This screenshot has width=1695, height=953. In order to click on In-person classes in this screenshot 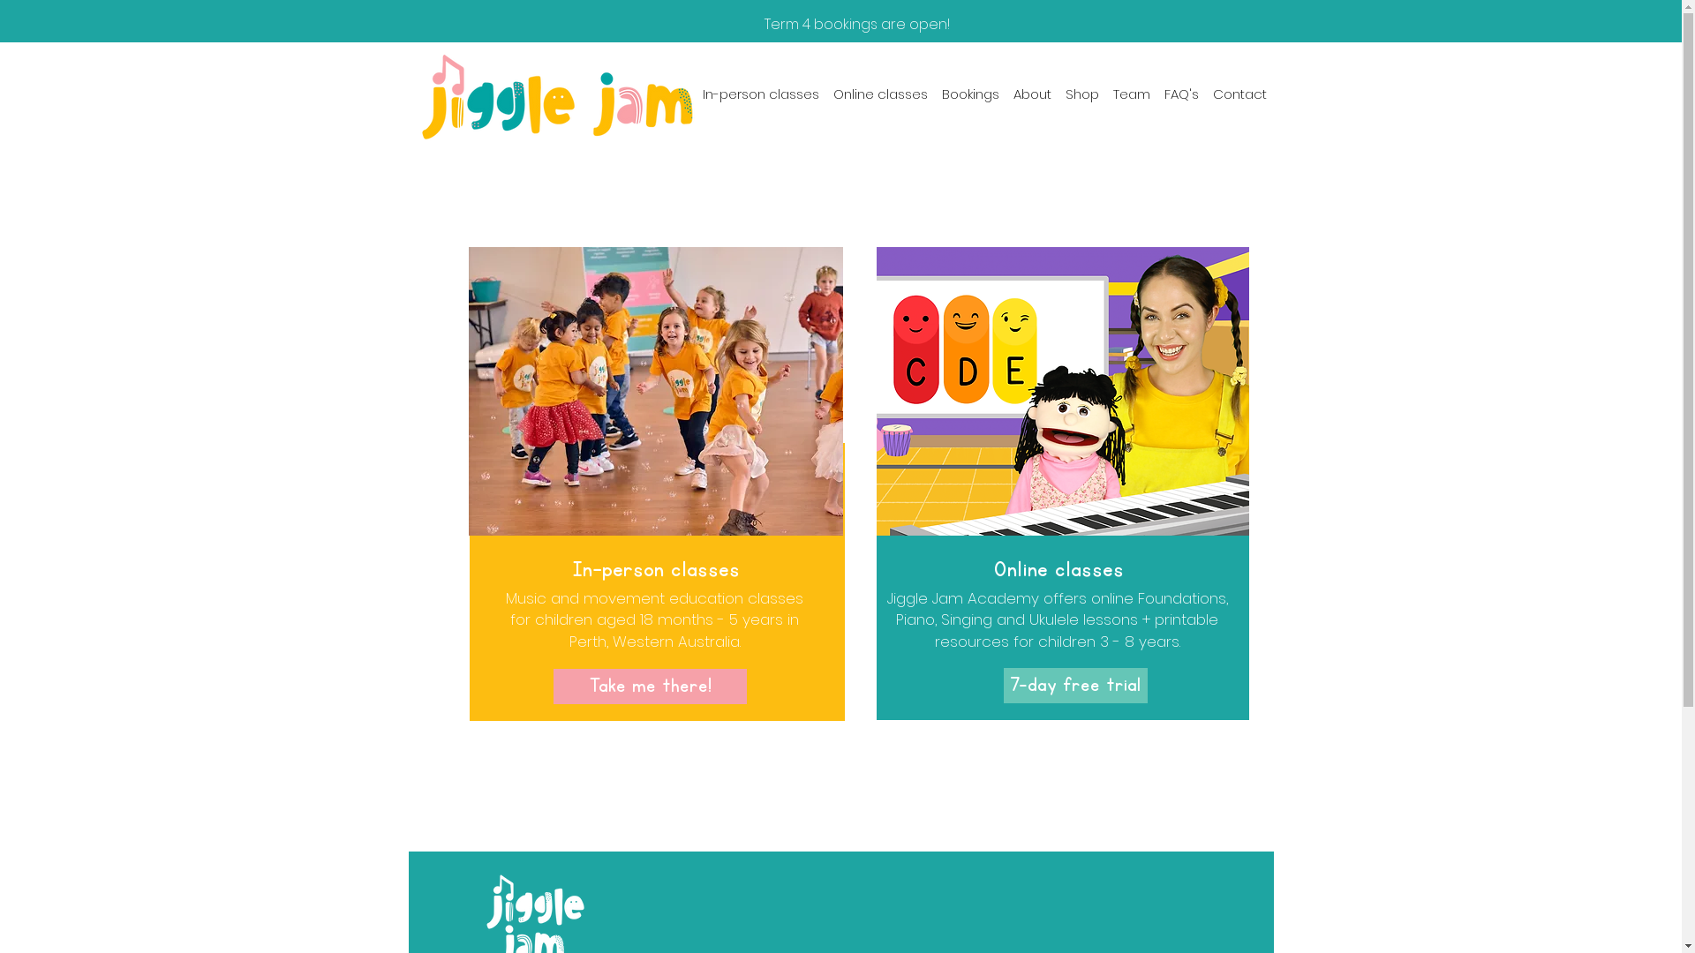, I will do `click(761, 94)`.